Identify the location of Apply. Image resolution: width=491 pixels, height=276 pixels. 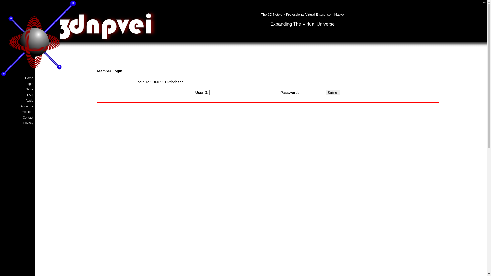
(18, 101).